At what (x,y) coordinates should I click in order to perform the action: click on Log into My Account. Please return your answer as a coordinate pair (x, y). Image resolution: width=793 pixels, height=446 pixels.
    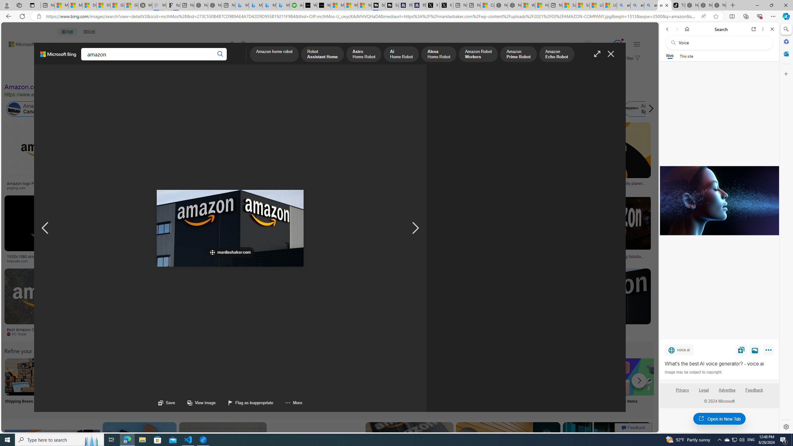
    Looking at the image, I should click on (146, 385).